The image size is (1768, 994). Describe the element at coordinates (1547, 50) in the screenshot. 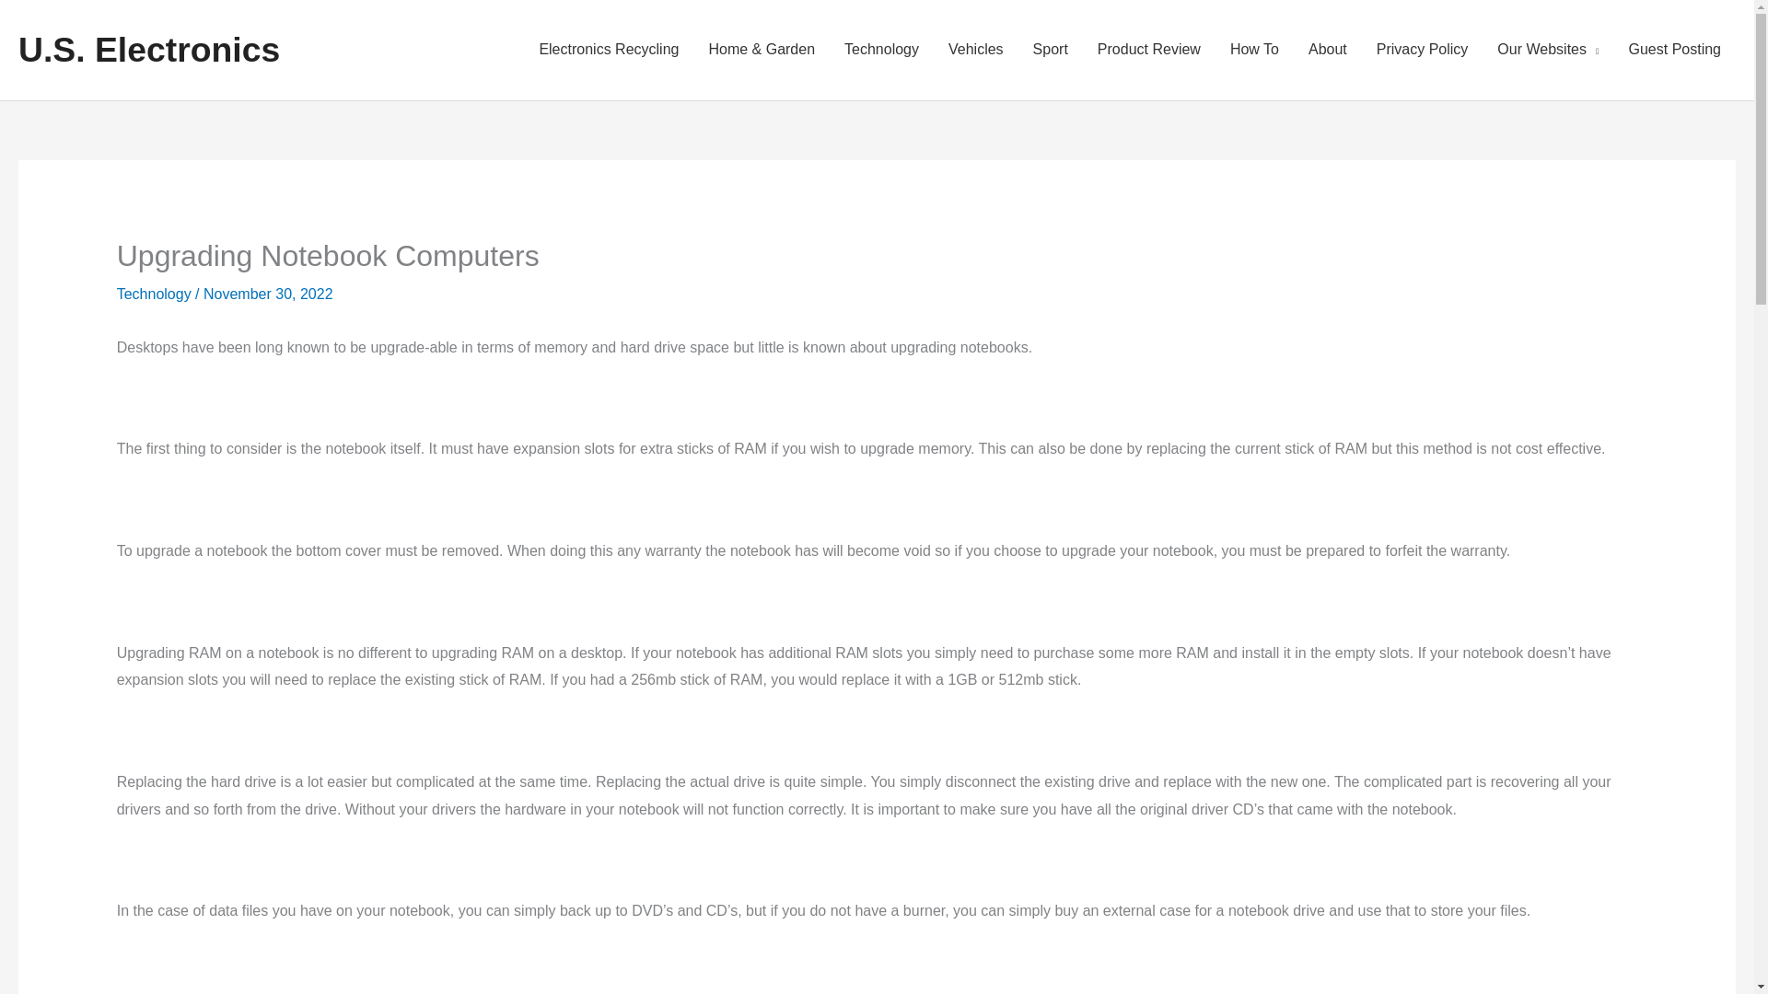

I see `Our Websites` at that location.